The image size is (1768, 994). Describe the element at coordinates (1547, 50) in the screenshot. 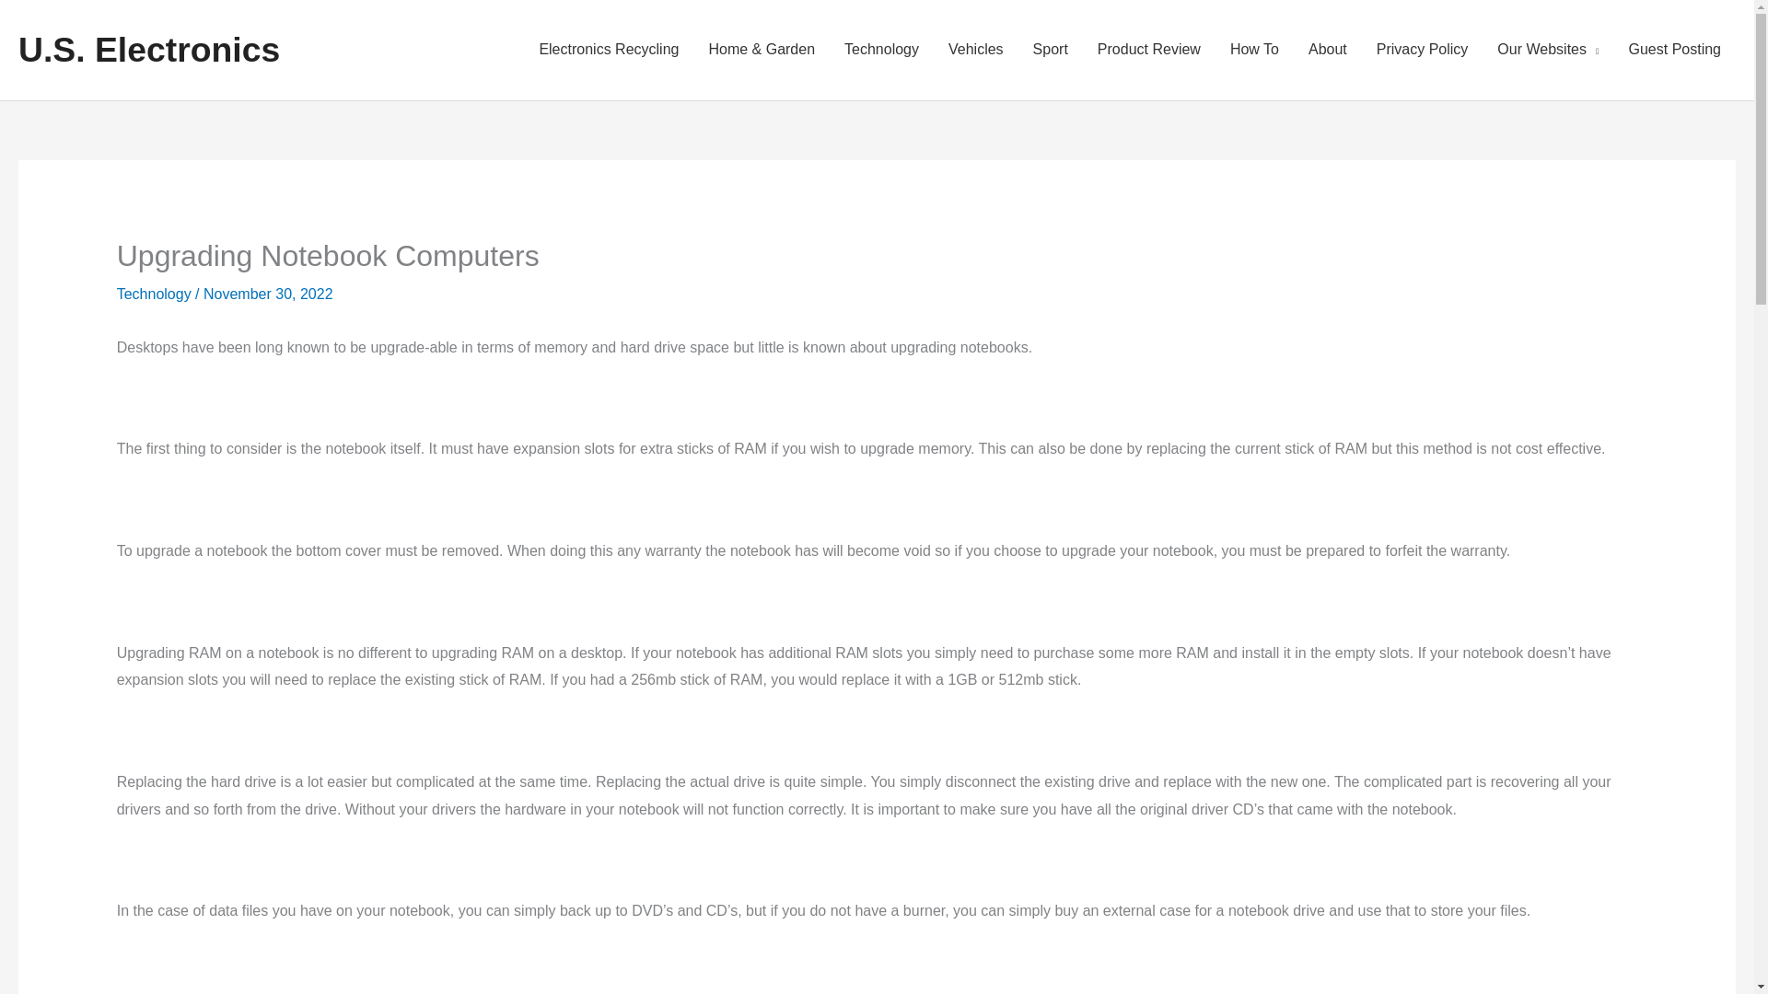

I see `Our Websites` at that location.